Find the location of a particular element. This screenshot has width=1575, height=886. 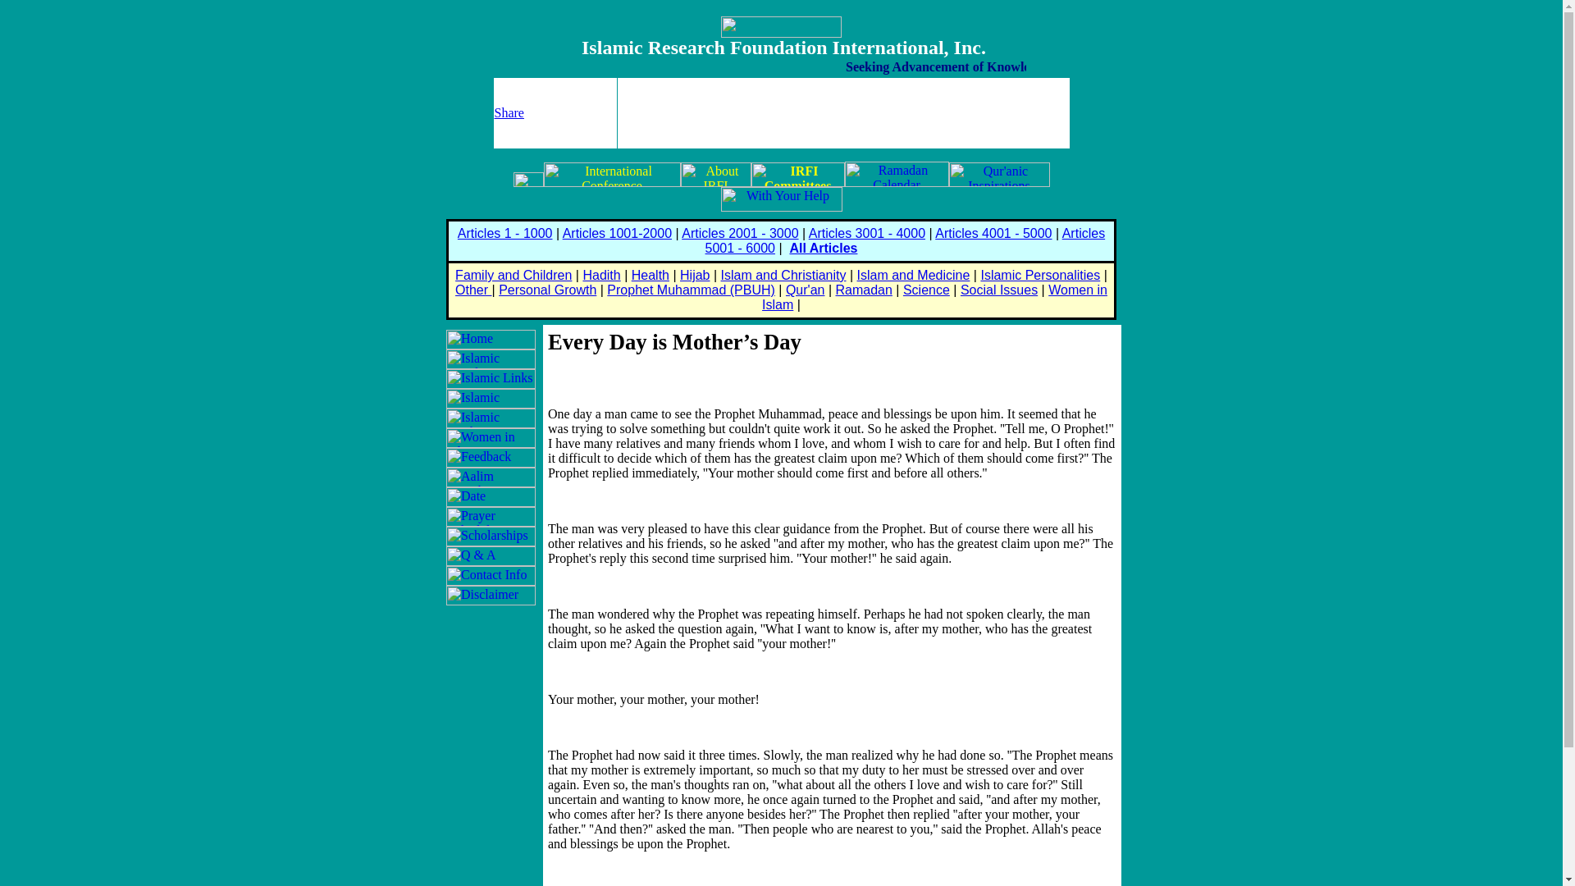

Islamic Personalities is located at coordinates (1039, 276).